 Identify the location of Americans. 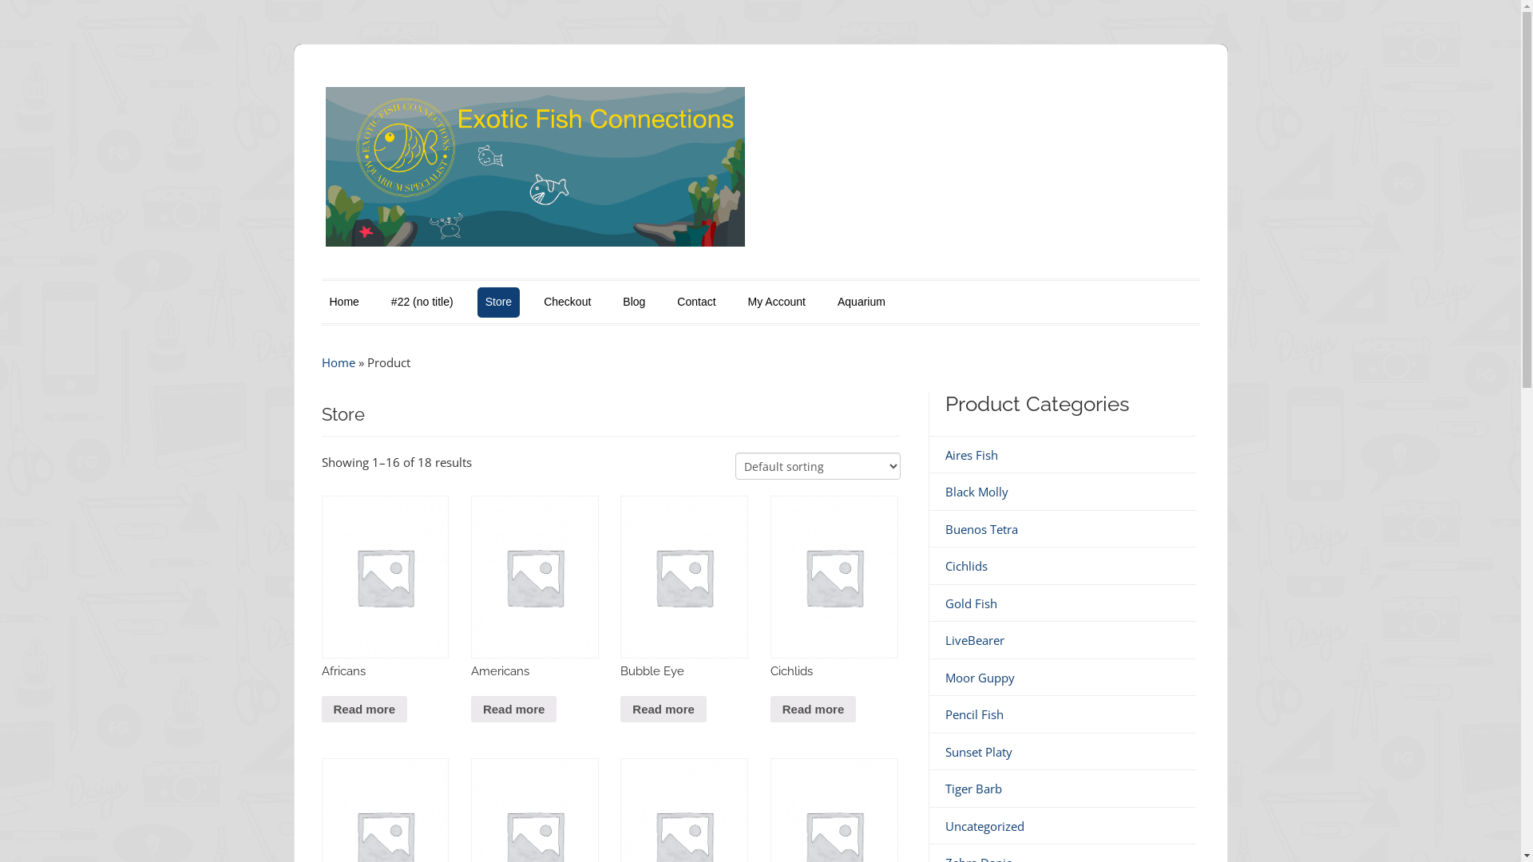
(535, 603).